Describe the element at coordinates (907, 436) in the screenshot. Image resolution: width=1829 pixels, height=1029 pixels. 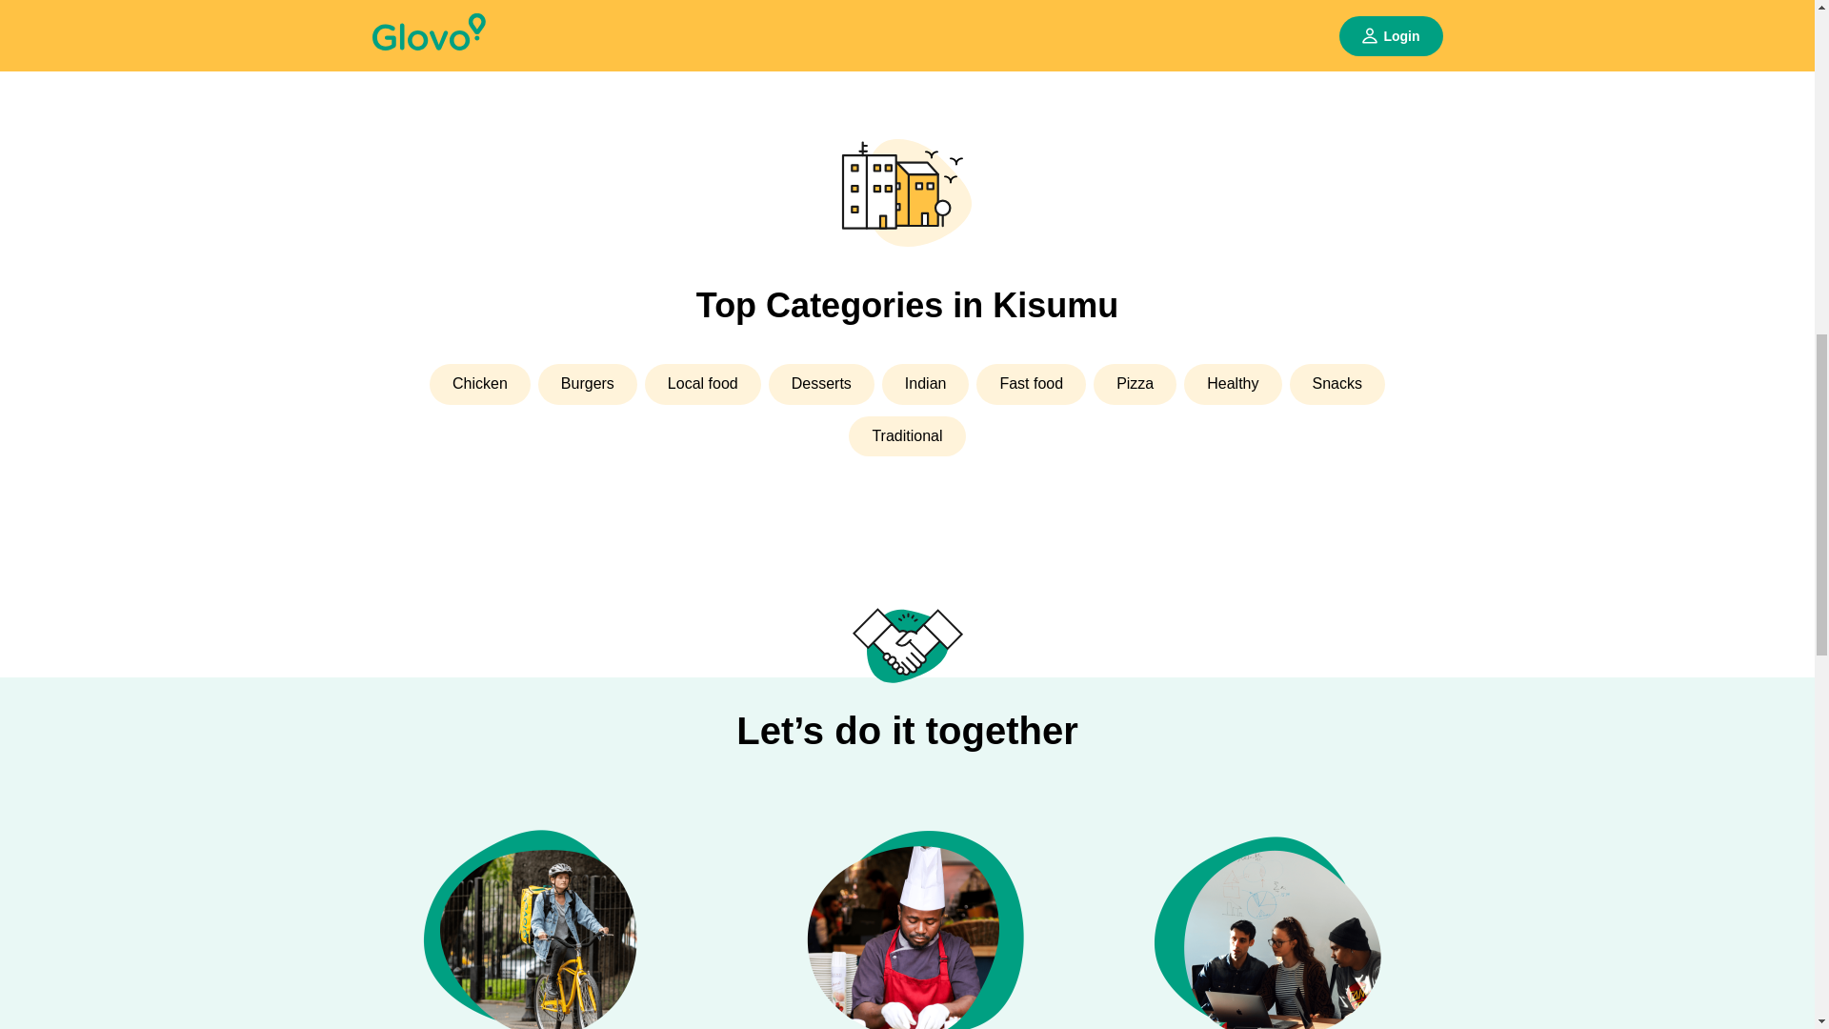
I see `Traditional` at that location.